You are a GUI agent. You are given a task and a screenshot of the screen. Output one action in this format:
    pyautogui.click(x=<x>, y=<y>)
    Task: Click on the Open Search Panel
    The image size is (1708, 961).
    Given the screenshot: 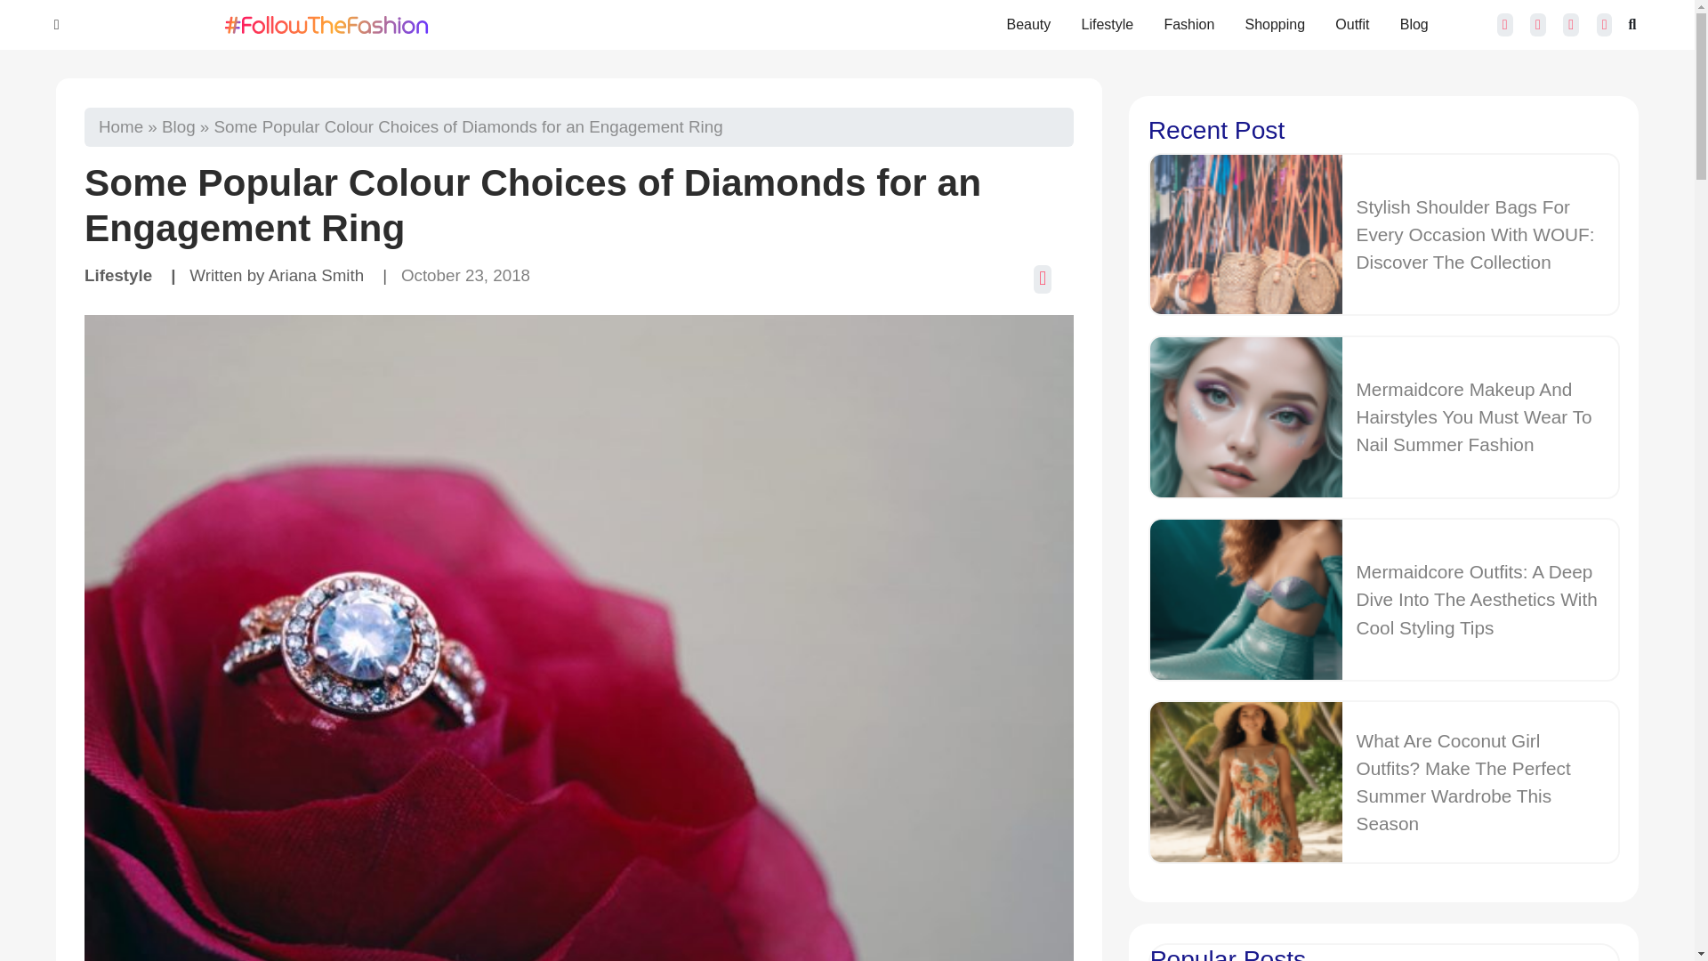 What is the action you would take?
    pyautogui.click(x=1631, y=25)
    